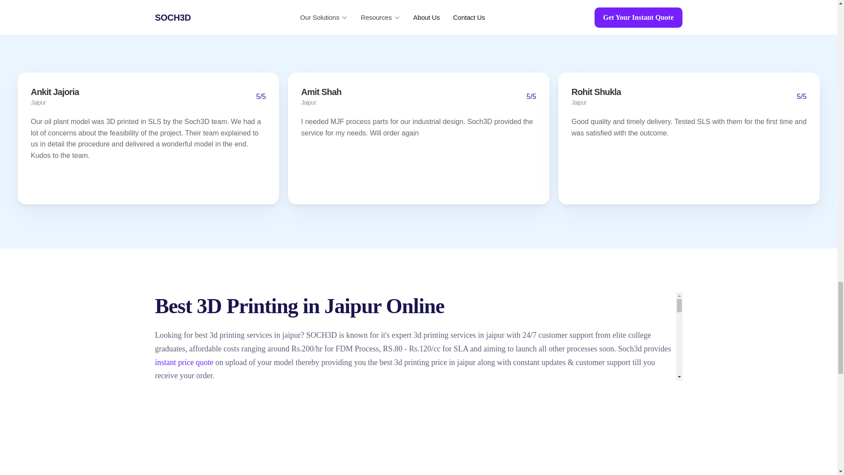 The width and height of the screenshot is (844, 475). What do you see at coordinates (184, 362) in the screenshot?
I see `instant price quote` at bounding box center [184, 362].